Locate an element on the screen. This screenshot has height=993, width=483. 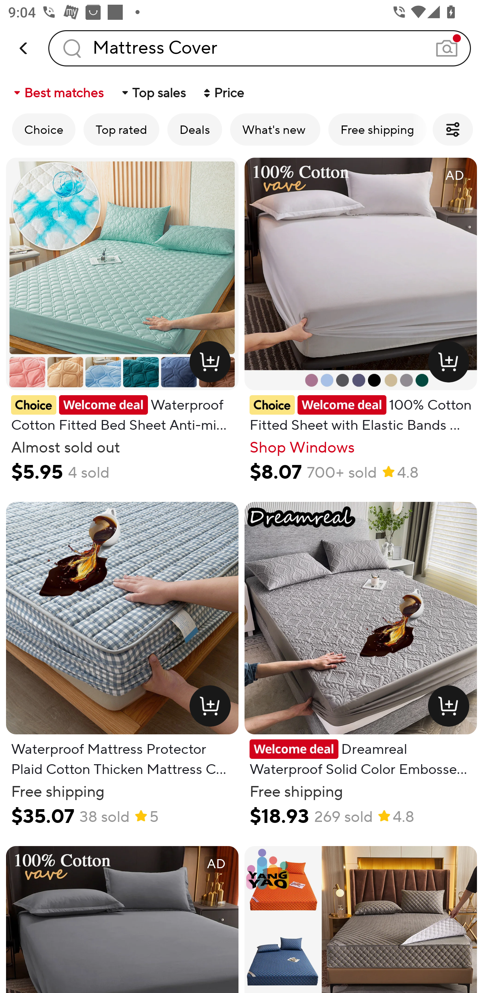
Deals is located at coordinates (195, 129).